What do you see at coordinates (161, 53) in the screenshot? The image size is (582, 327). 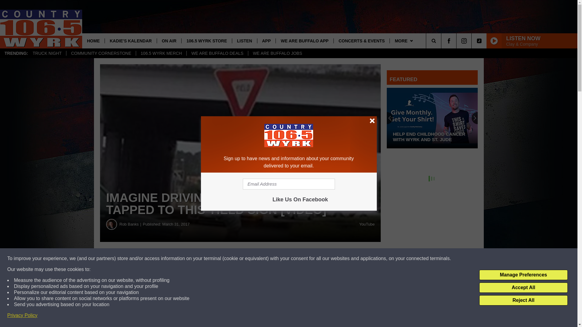 I see `106.5 WYRK MERCH` at bounding box center [161, 53].